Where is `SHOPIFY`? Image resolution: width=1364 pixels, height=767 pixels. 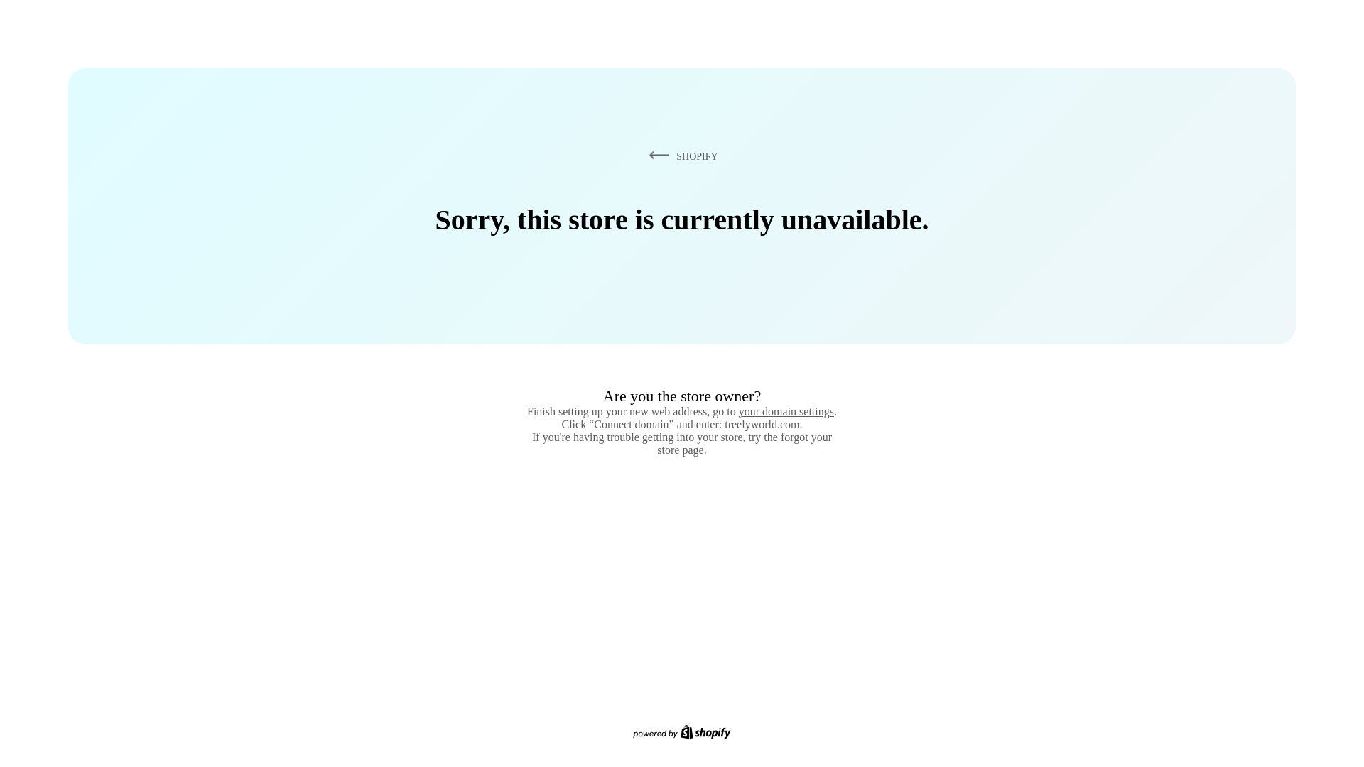
SHOPIFY is located at coordinates (681, 156).